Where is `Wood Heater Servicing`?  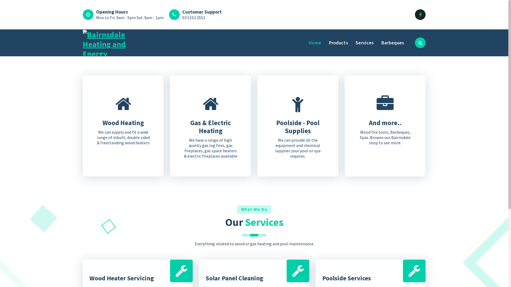 Wood Heater Servicing is located at coordinates (122, 278).